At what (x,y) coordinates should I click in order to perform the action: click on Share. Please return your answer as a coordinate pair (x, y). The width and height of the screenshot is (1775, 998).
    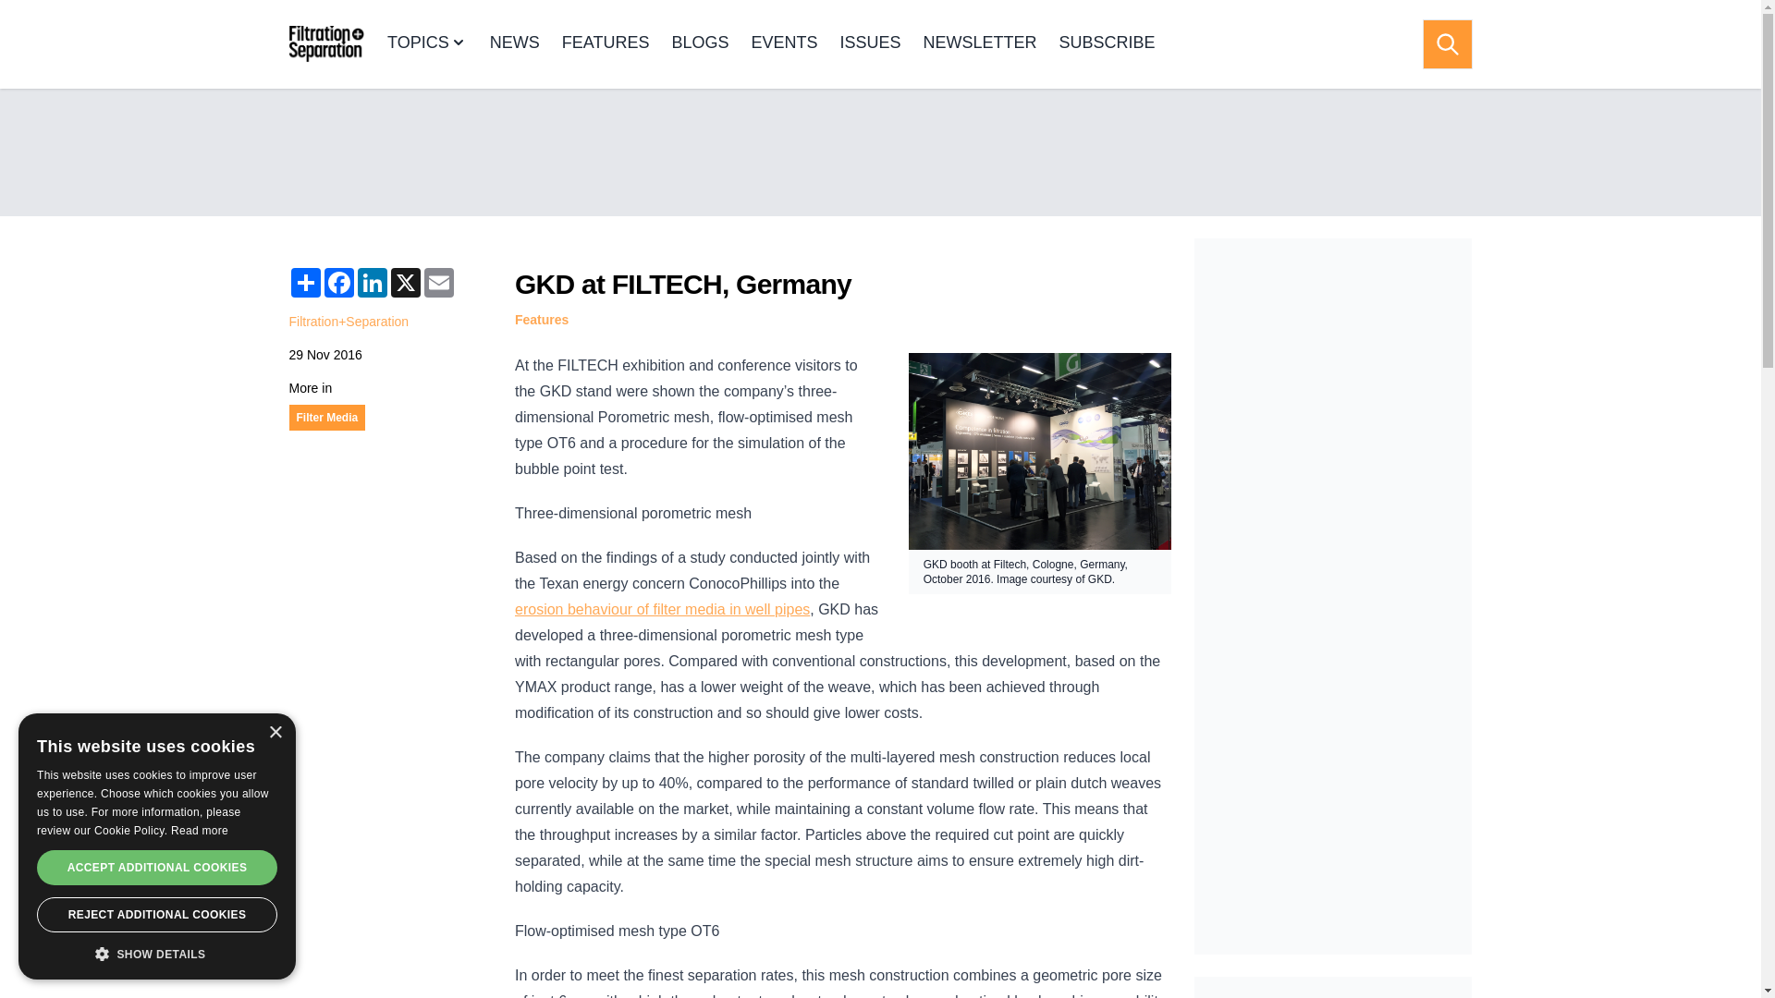
    Looking at the image, I should click on (304, 283).